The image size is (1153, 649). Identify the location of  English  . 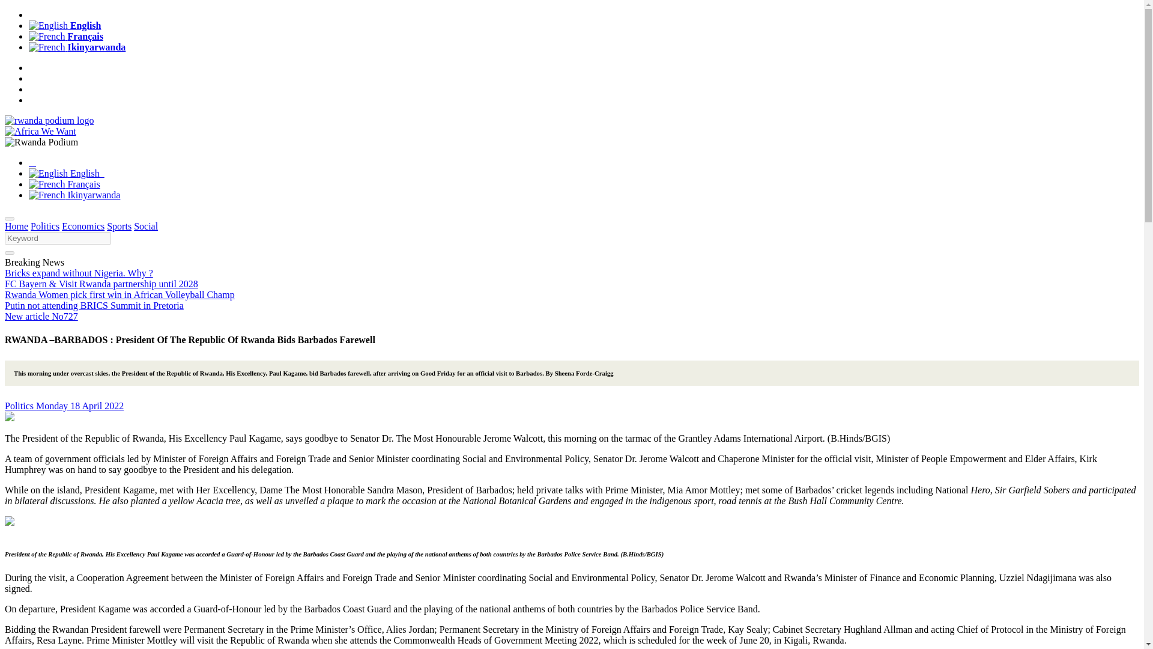
(67, 173).